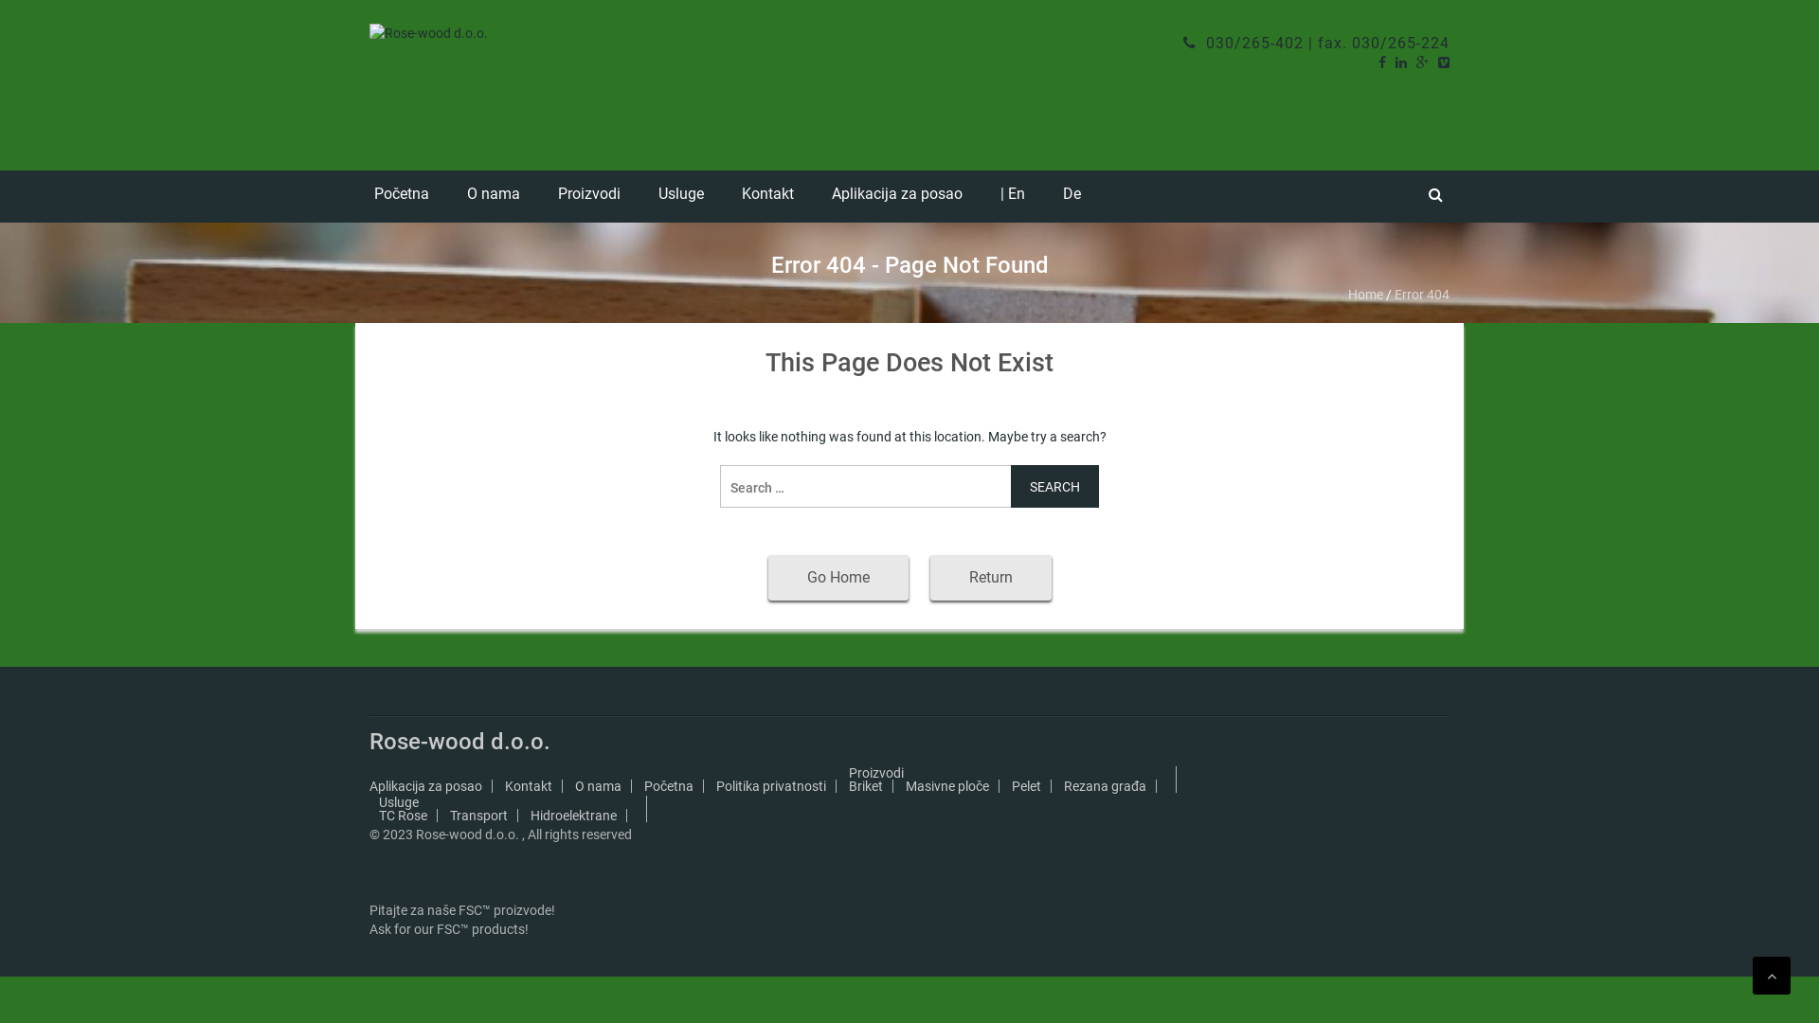 This screenshot has width=1819, height=1023. Describe the element at coordinates (1366, 295) in the screenshot. I see `Home` at that location.